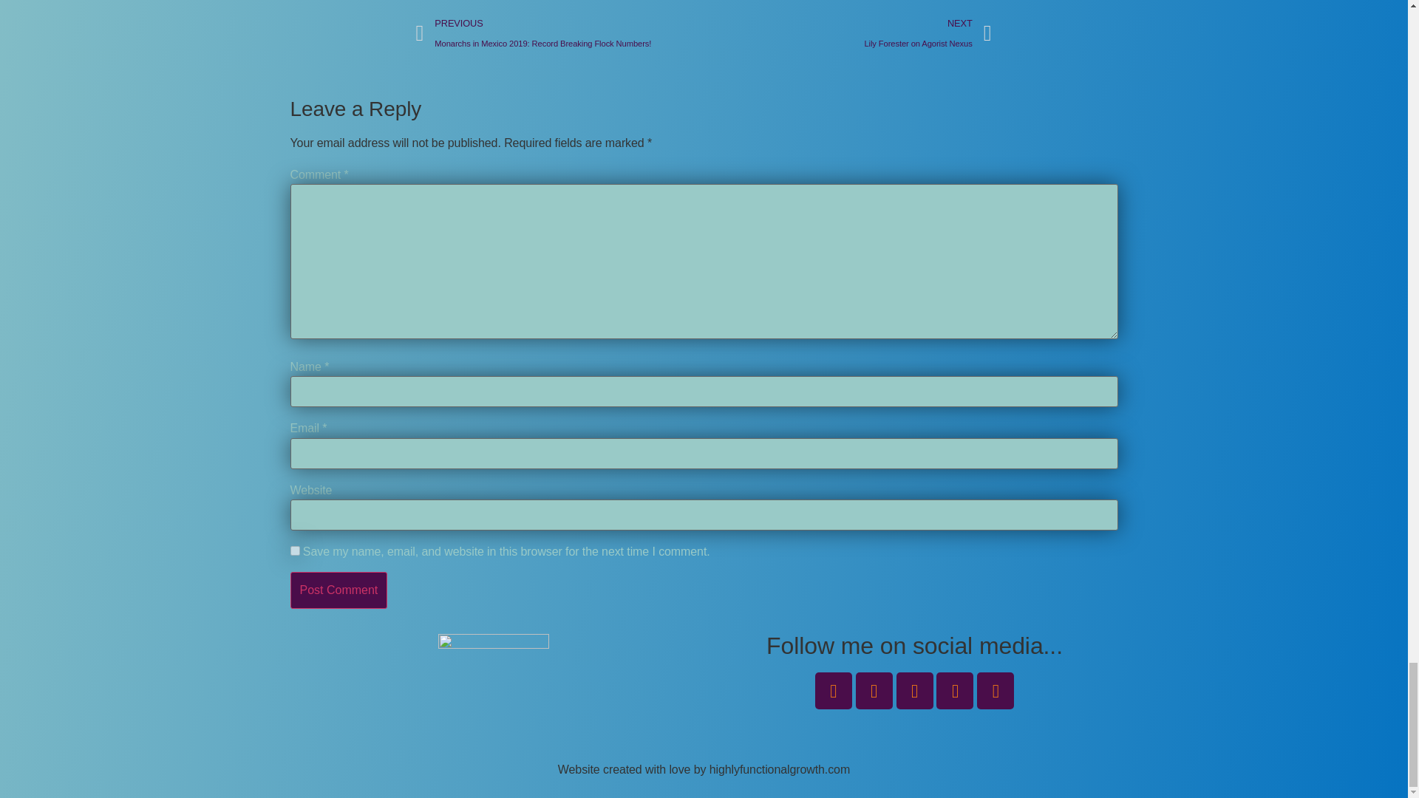 This screenshot has height=798, width=1419. Describe the element at coordinates (294, 550) in the screenshot. I see `yes` at that location.